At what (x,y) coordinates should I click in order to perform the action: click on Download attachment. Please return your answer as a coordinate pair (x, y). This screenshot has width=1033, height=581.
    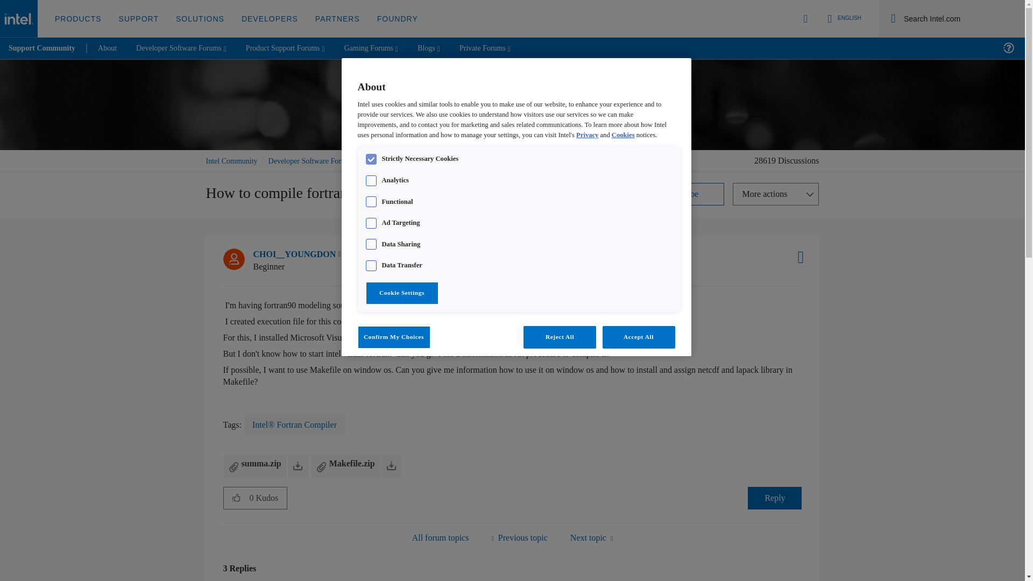
    Looking at the image, I should click on (392, 466).